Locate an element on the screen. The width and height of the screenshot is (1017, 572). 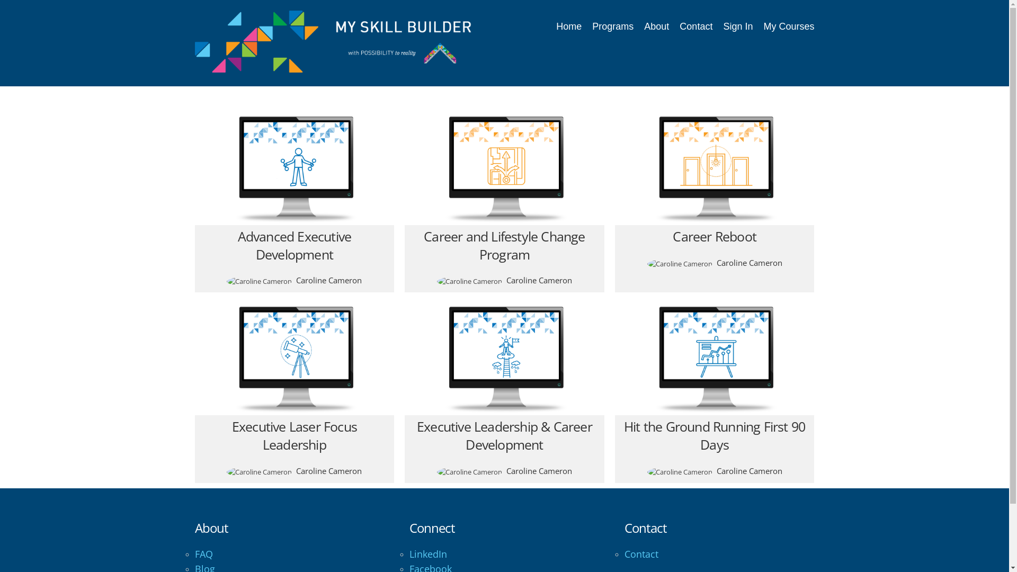
My Courses is located at coordinates (789, 26).